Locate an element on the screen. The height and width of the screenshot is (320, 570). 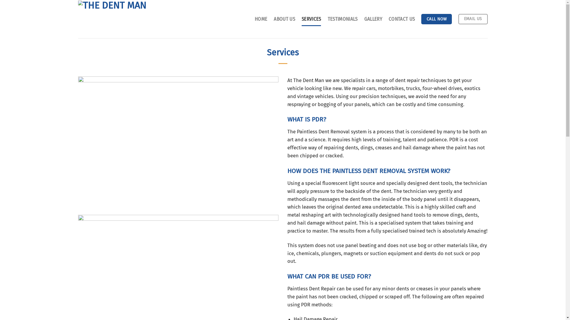
TESTIMONIALS is located at coordinates (343, 19).